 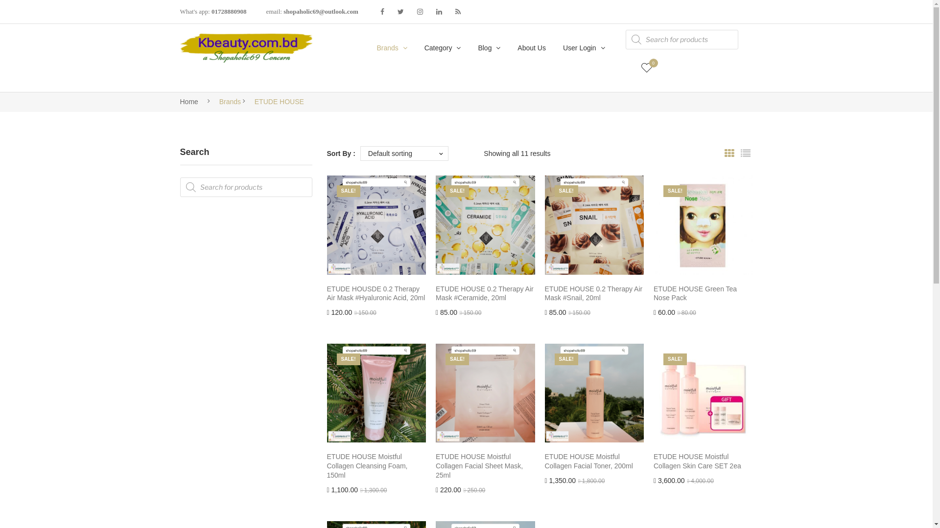 What do you see at coordinates (532, 48) in the screenshot?
I see `About Us` at bounding box center [532, 48].